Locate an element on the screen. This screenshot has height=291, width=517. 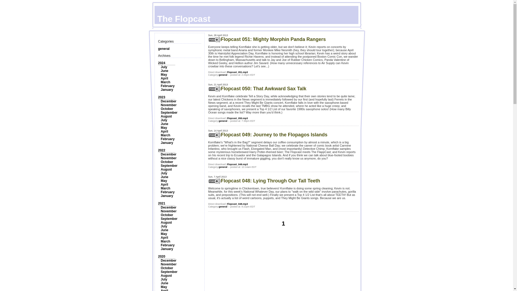
June is located at coordinates (165, 124).